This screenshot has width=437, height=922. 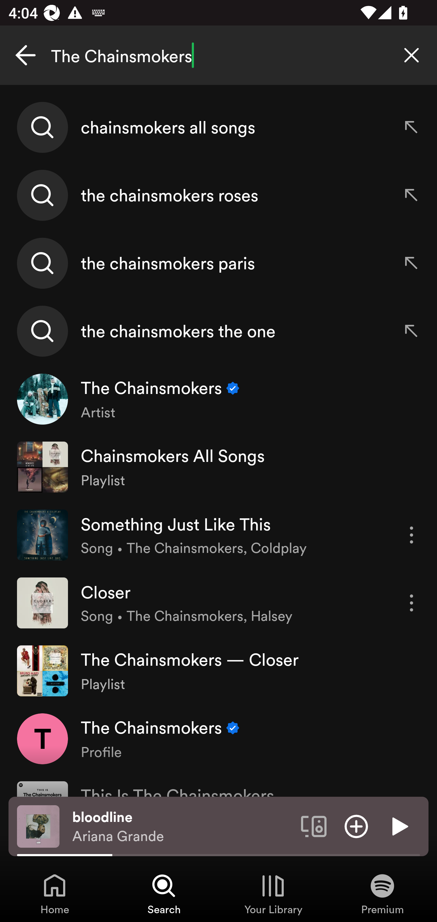 I want to click on Cancel, so click(x=25, y=55).